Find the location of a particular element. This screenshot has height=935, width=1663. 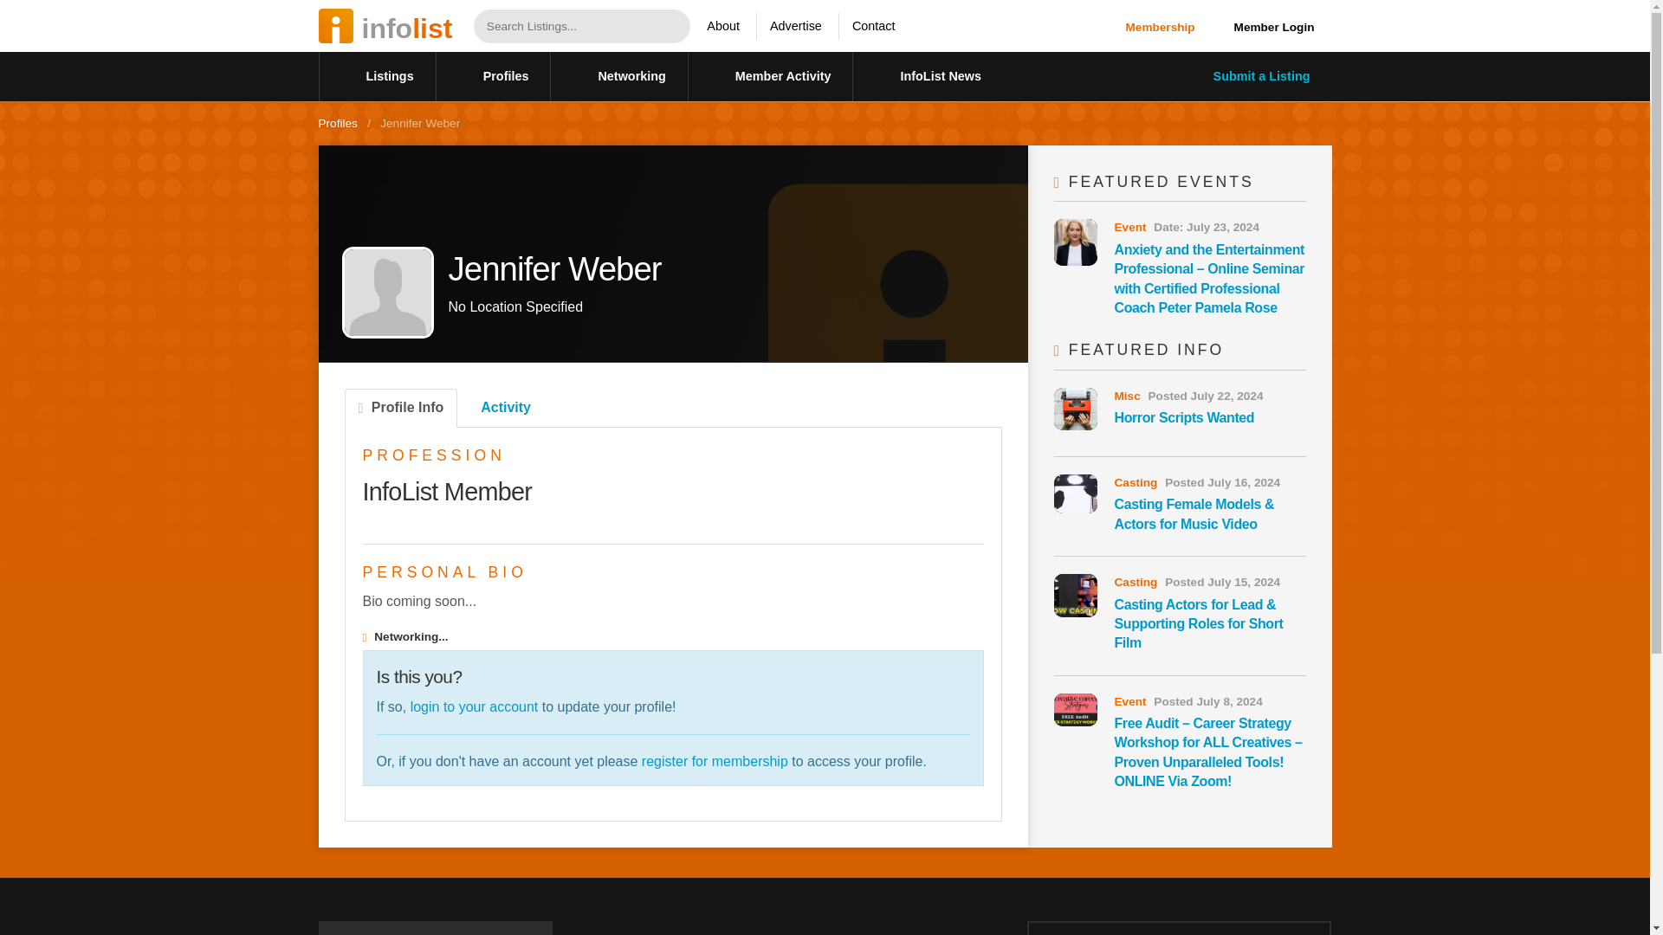

infolist is located at coordinates (385, 26).